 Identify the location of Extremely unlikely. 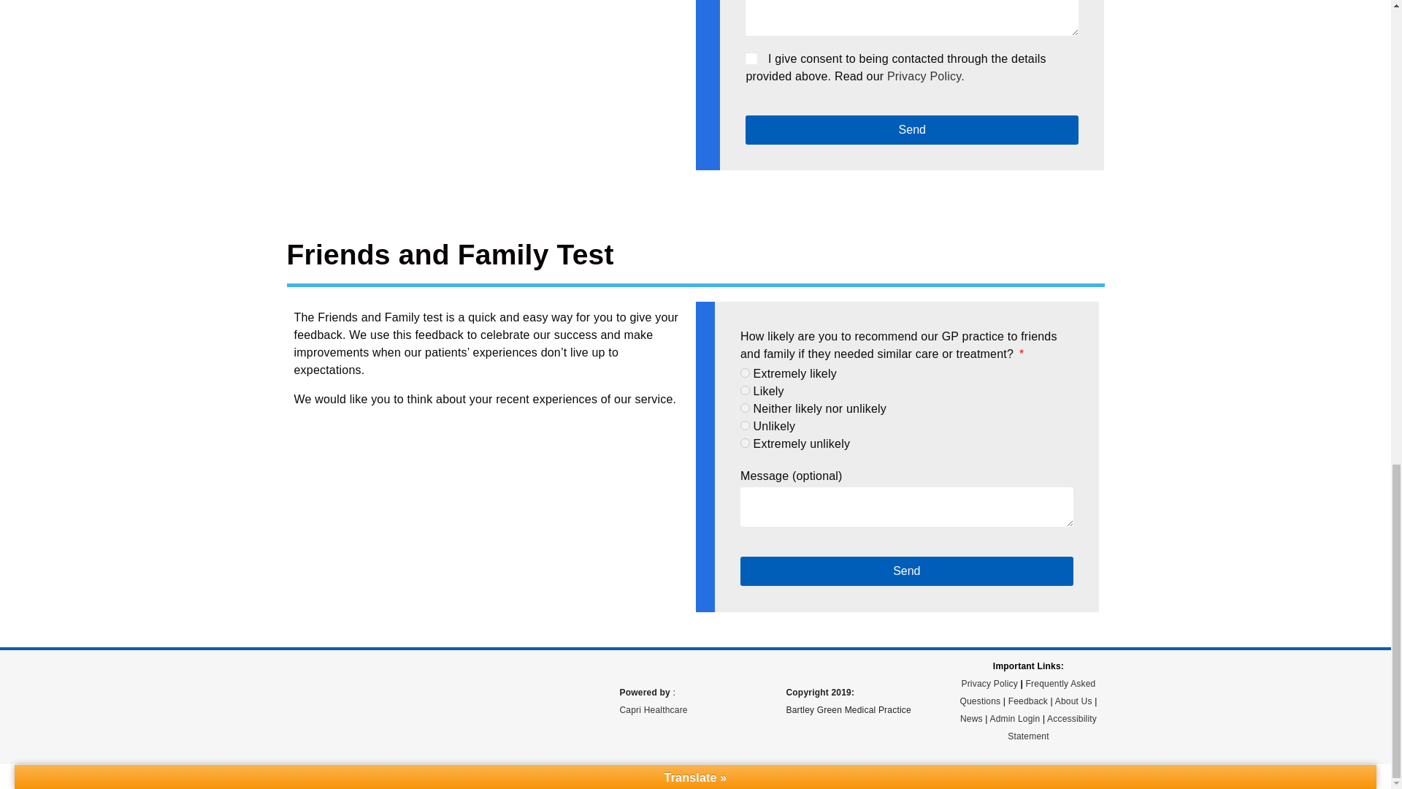
(745, 443).